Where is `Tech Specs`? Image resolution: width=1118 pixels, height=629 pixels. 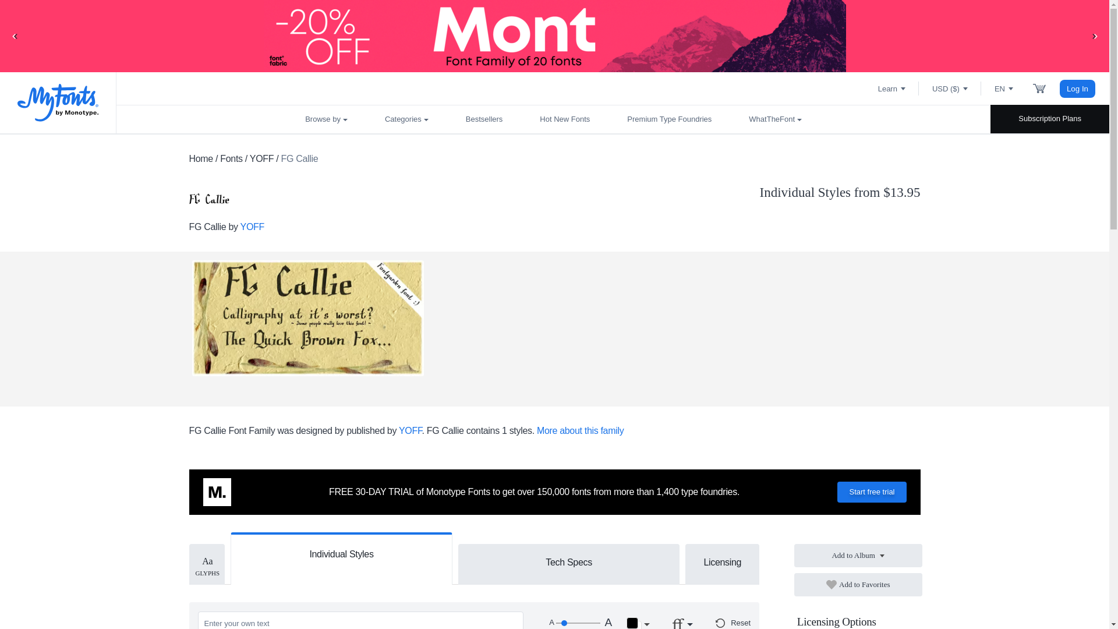
Tech Specs is located at coordinates (569, 561).